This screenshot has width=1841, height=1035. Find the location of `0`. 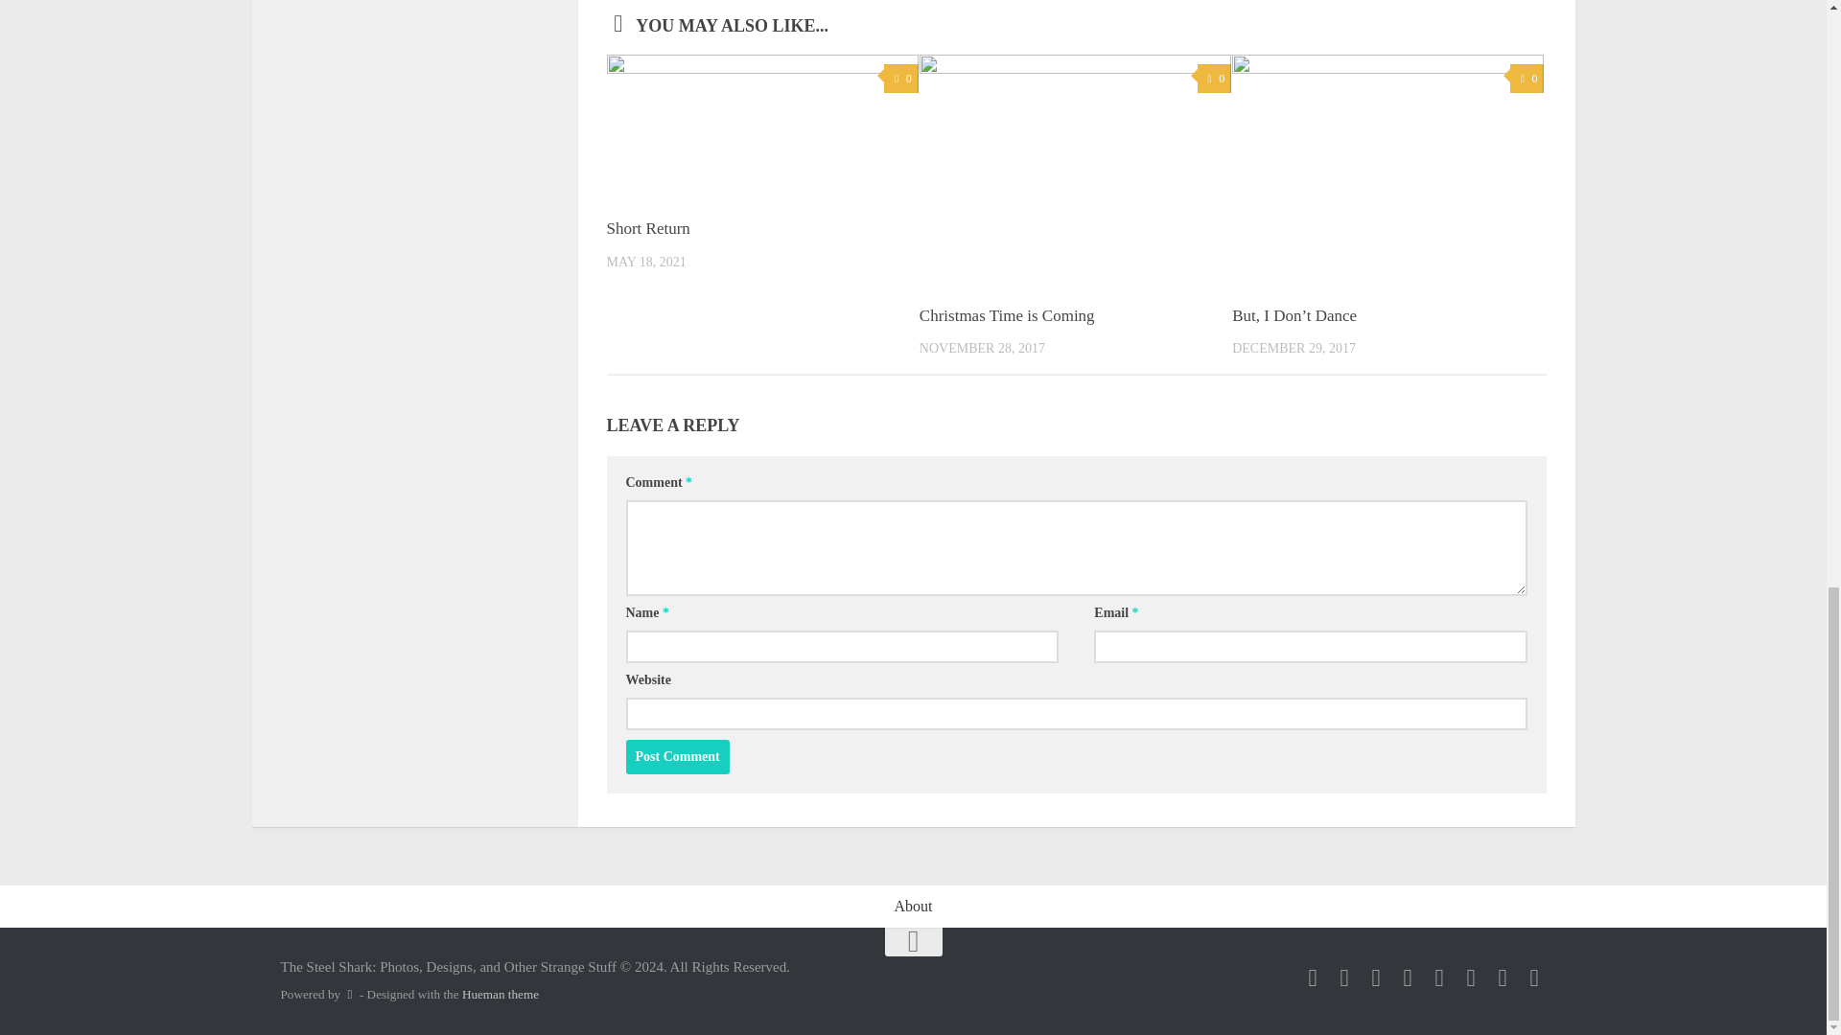

0 is located at coordinates (899, 79).